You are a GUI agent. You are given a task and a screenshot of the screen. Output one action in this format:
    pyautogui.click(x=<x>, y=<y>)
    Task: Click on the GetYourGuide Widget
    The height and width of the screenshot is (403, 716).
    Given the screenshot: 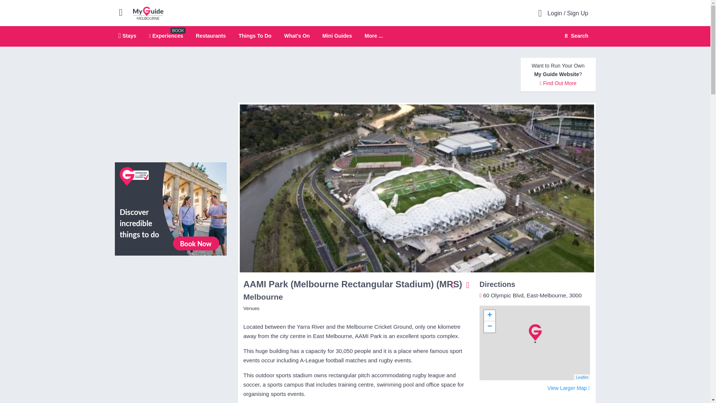 What is the action you would take?
    pyautogui.click(x=171, y=295)
    